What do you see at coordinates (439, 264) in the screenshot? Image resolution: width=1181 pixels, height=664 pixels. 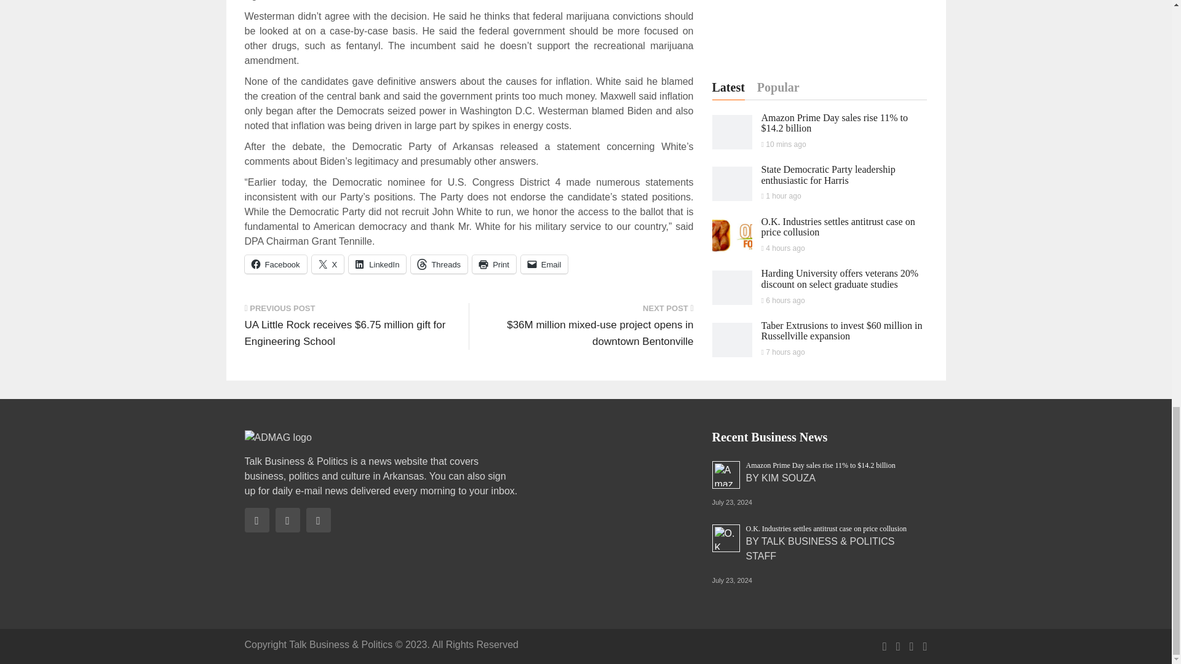 I see `Click to share on Threads` at bounding box center [439, 264].